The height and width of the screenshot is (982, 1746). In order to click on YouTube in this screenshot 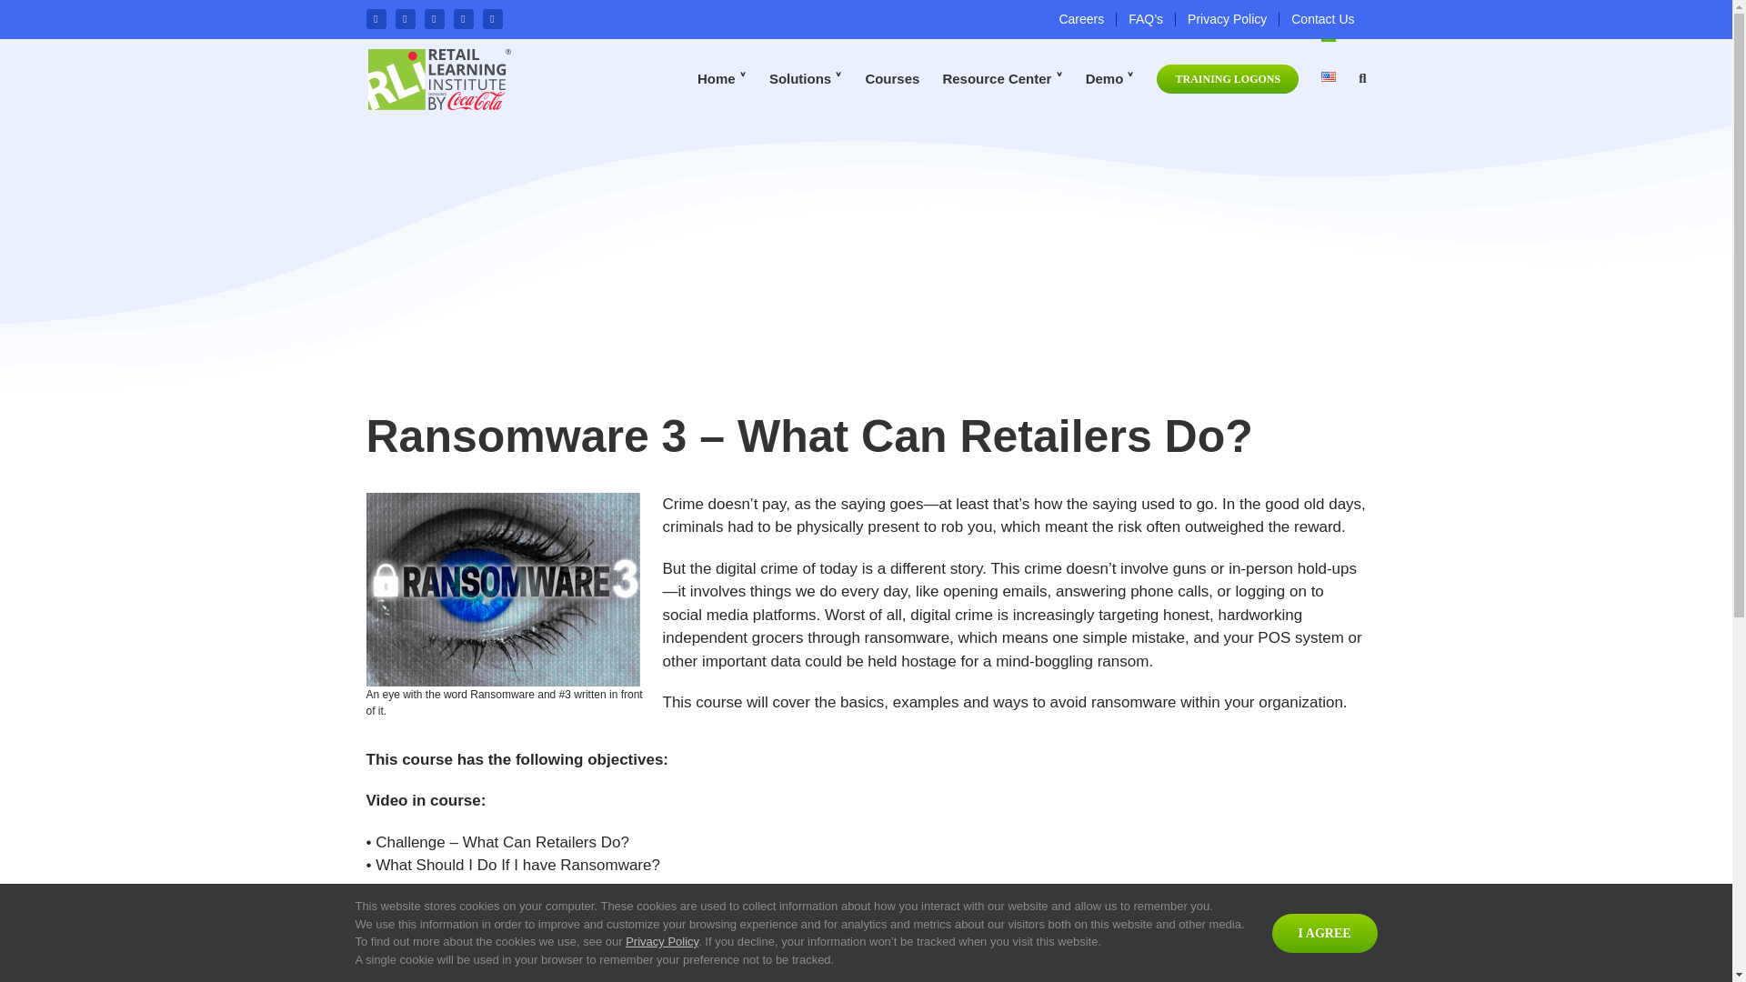, I will do `click(491, 18)`.